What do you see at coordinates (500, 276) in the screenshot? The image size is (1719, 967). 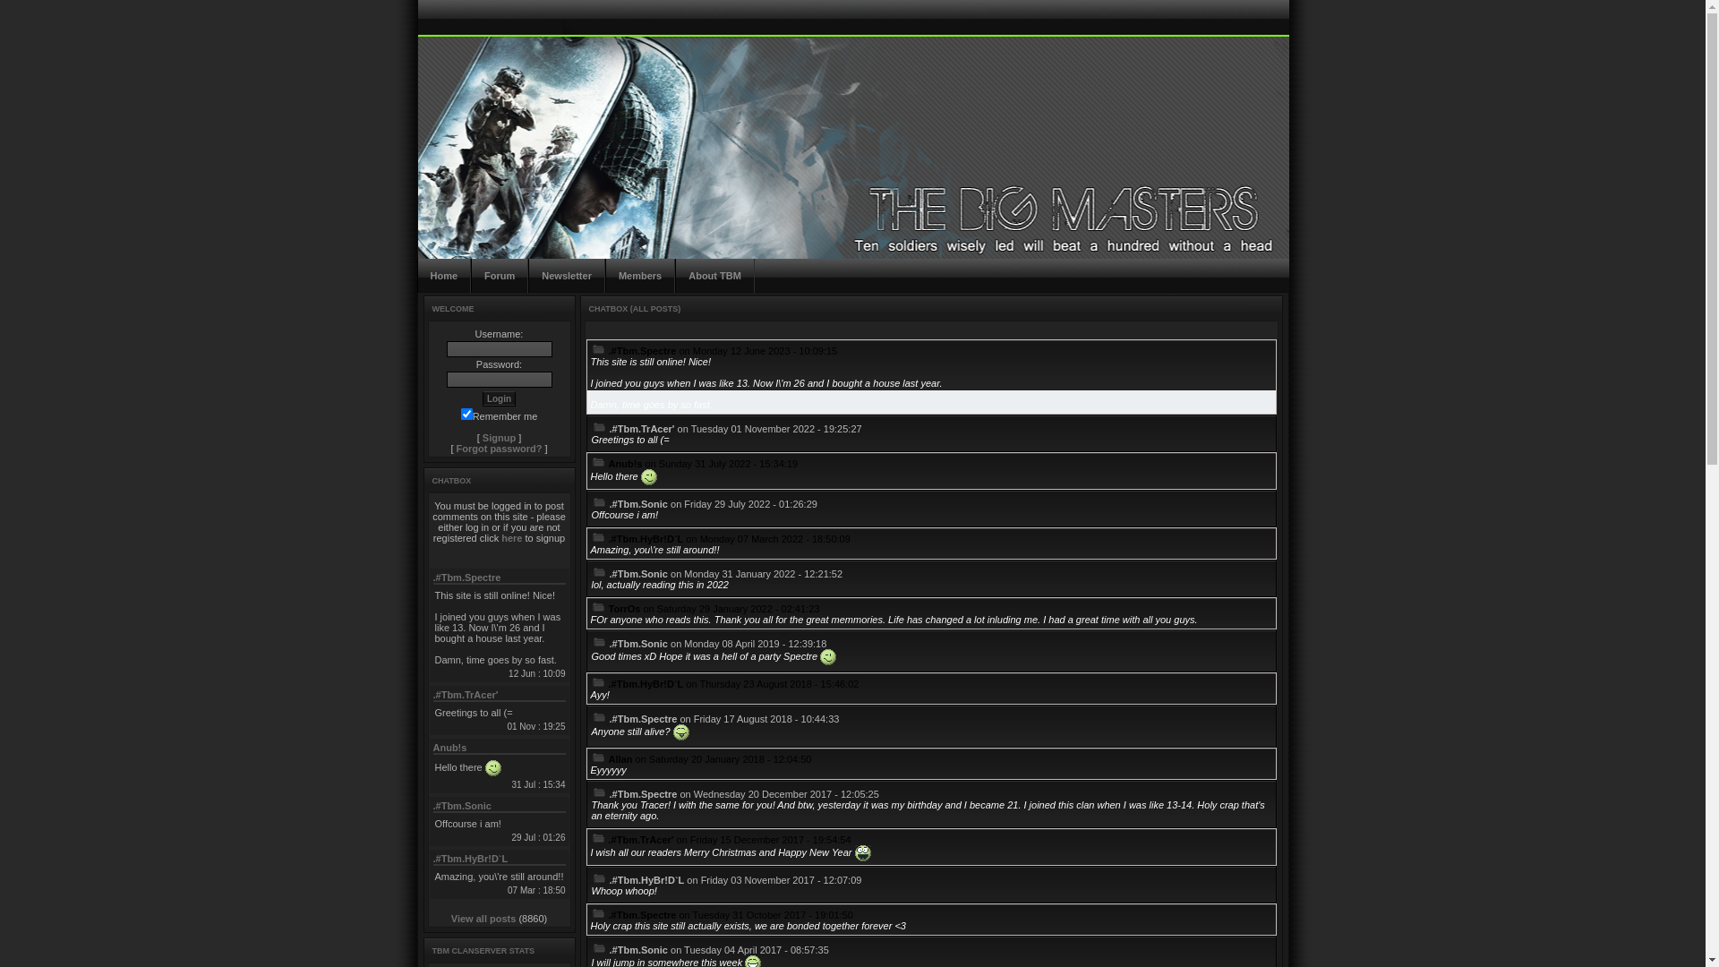 I see `Forum` at bounding box center [500, 276].